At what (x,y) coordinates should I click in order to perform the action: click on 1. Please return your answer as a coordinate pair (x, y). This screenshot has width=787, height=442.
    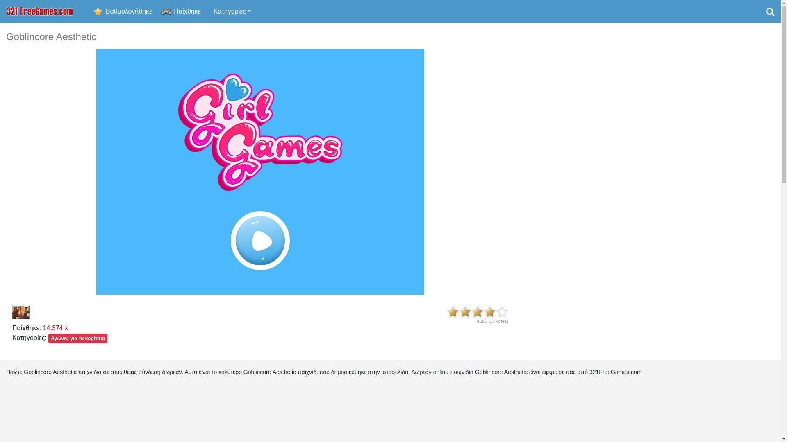
    Looking at the image, I should click on (453, 312).